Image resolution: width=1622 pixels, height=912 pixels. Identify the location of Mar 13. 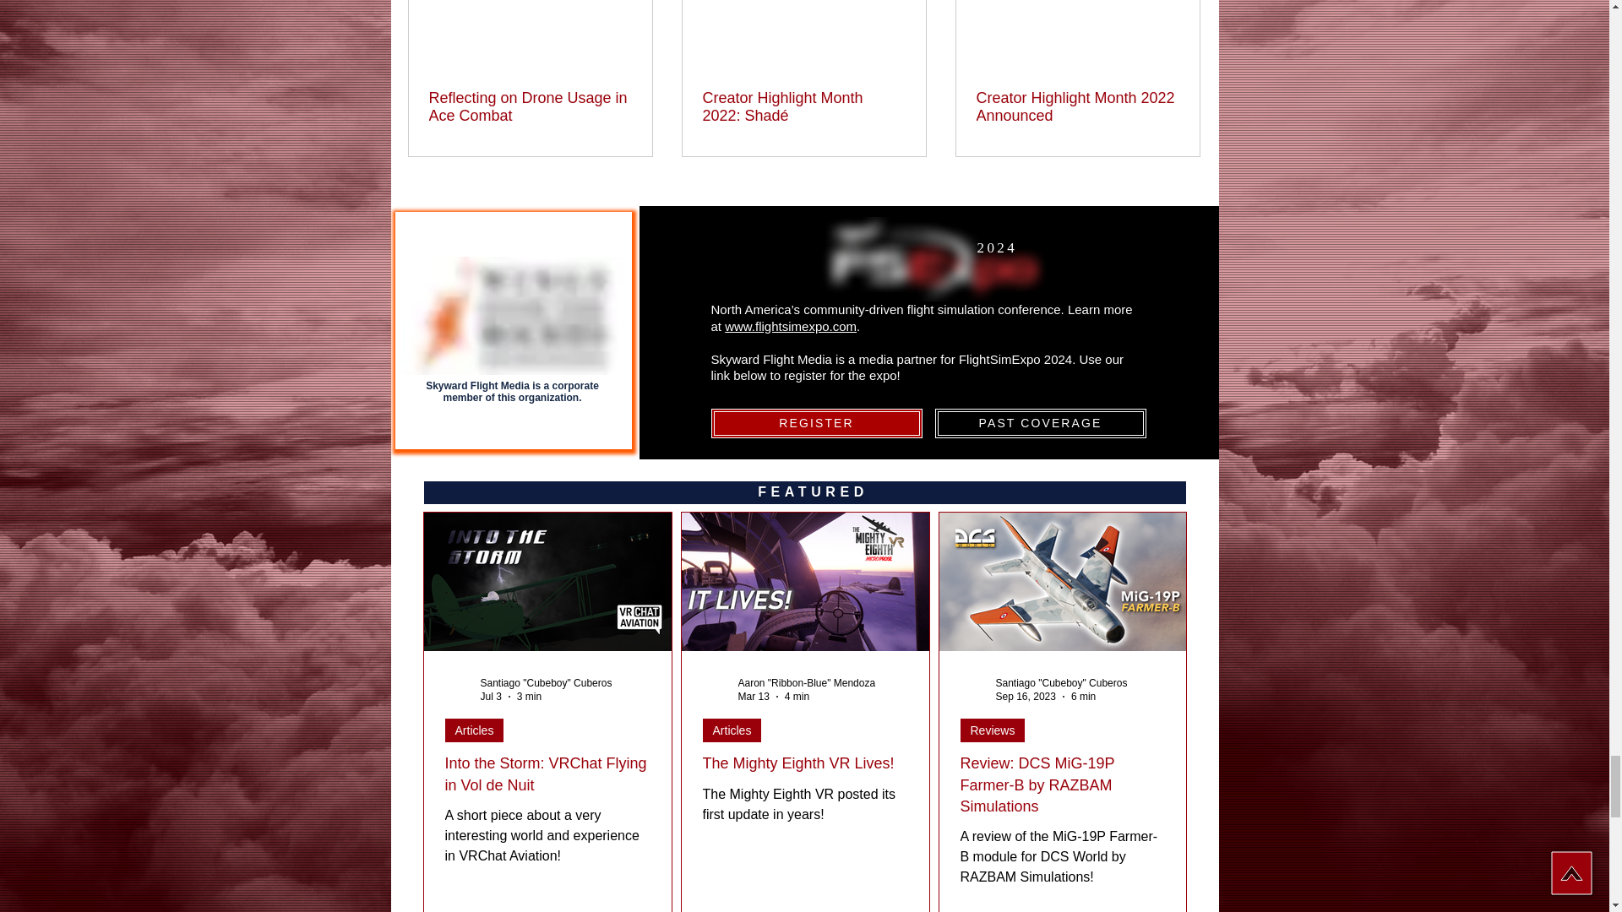
(754, 696).